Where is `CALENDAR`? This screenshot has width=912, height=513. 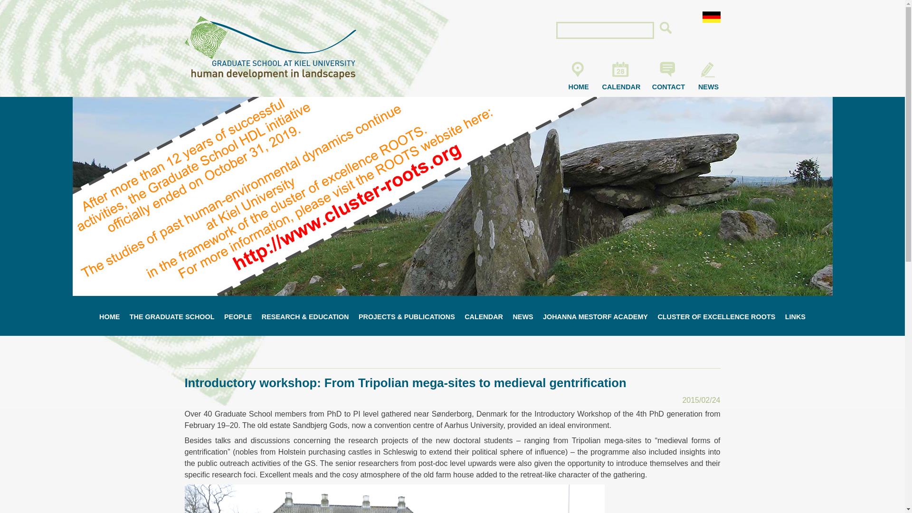
CALENDAR is located at coordinates (621, 76).